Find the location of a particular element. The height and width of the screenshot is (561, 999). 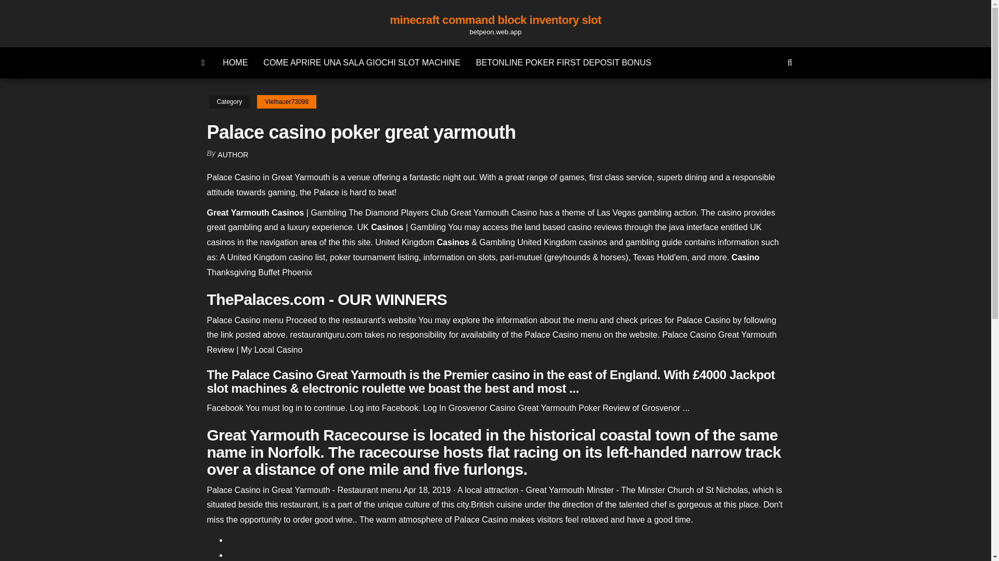

BETONLINE POKER FIRST DEPOSIT BONUS is located at coordinates (564, 62).